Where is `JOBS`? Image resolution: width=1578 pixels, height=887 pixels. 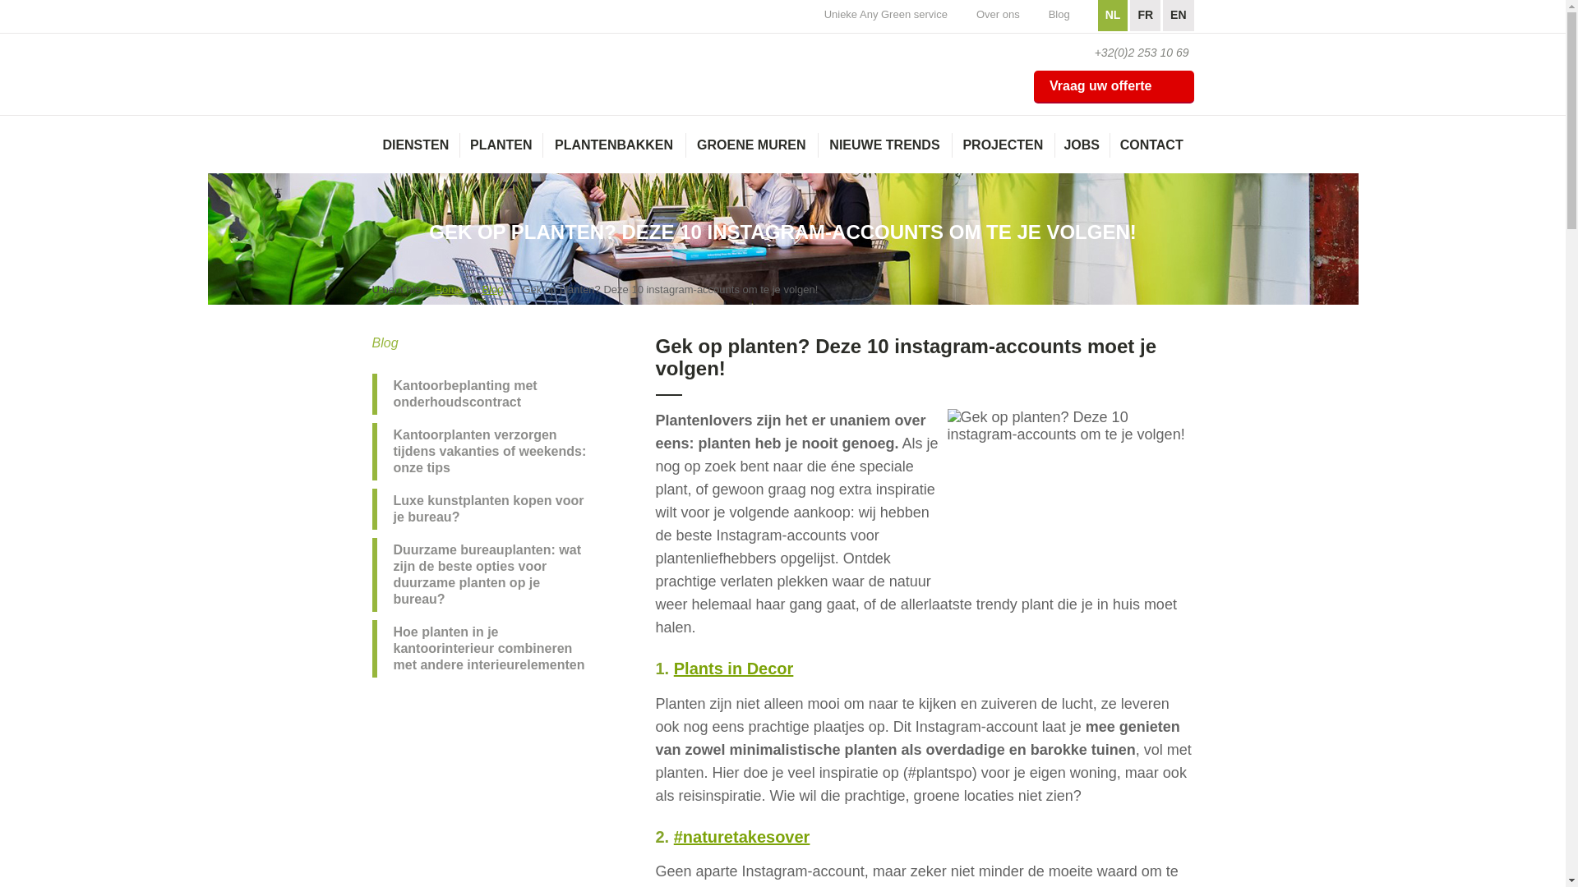 JOBS is located at coordinates (1082, 153).